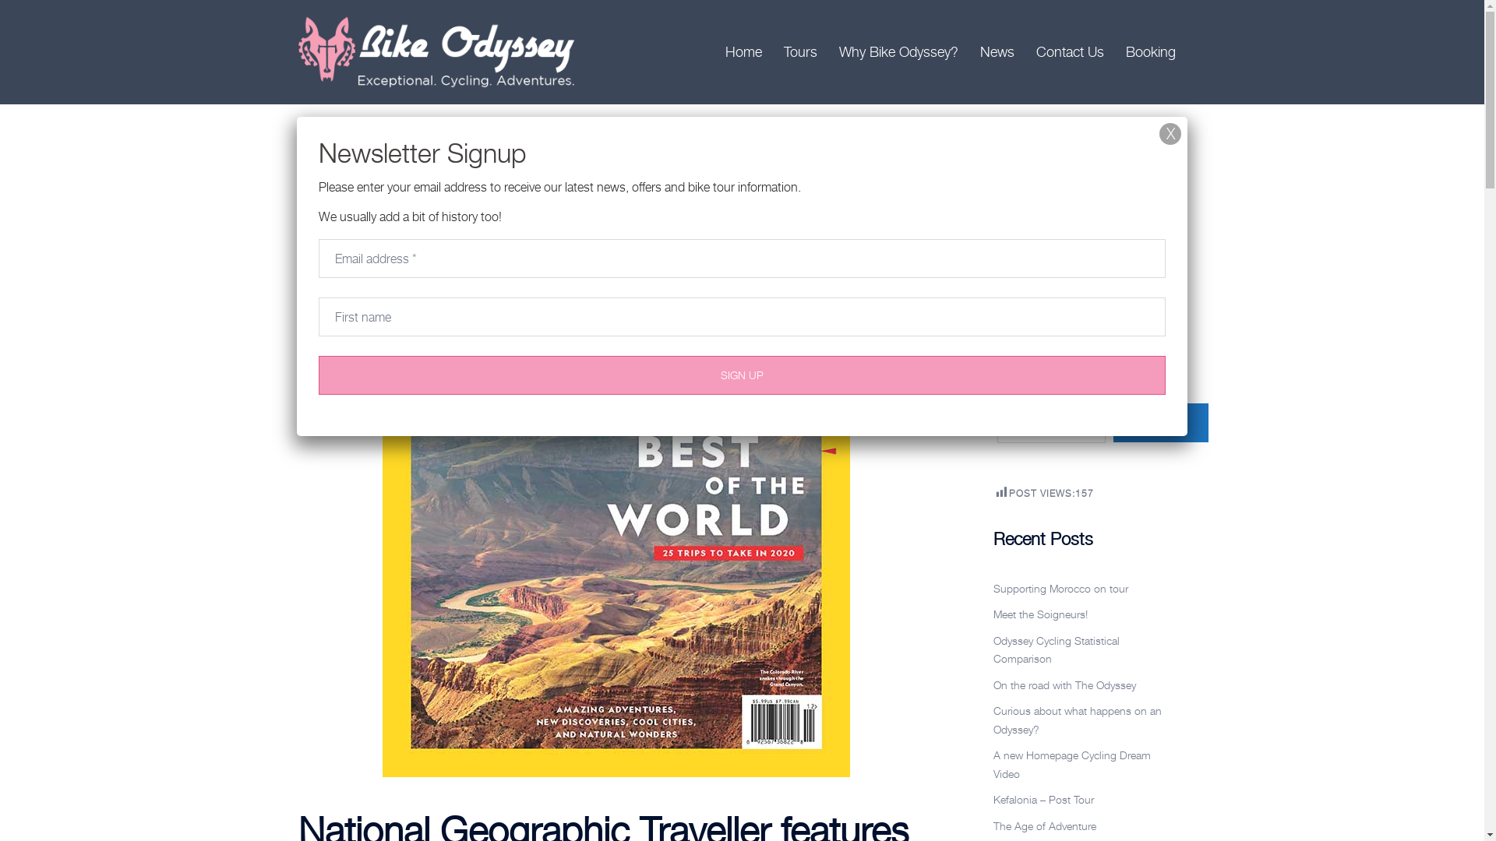  I want to click on Booking, so click(1150, 52).